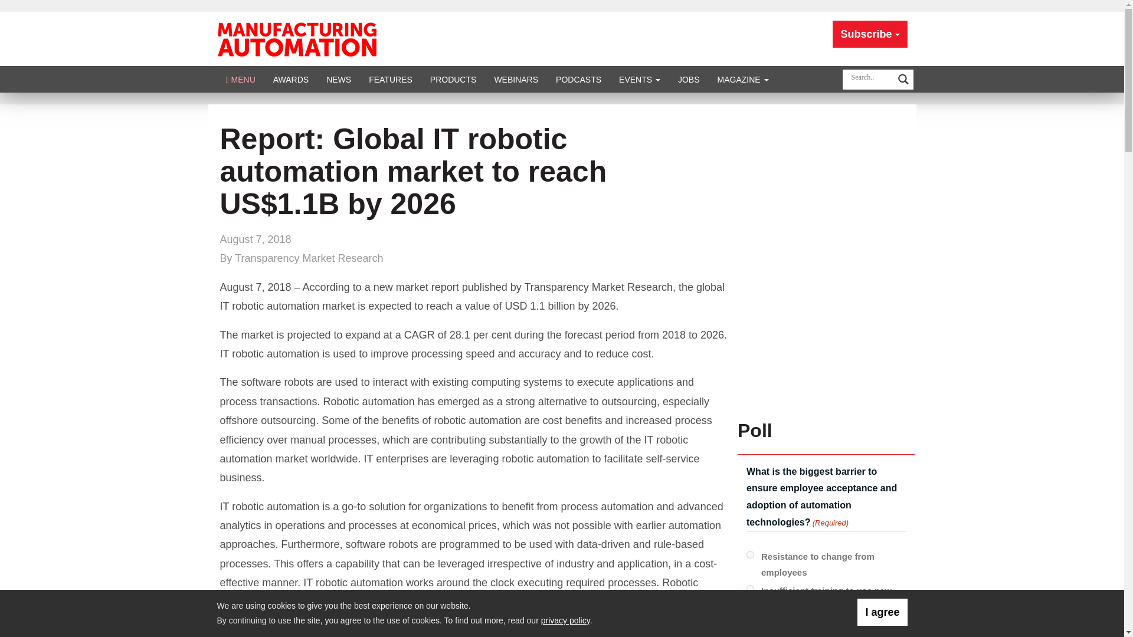 This screenshot has width=1133, height=637. I want to click on Manufacturing AUTOMATION, so click(296, 38).